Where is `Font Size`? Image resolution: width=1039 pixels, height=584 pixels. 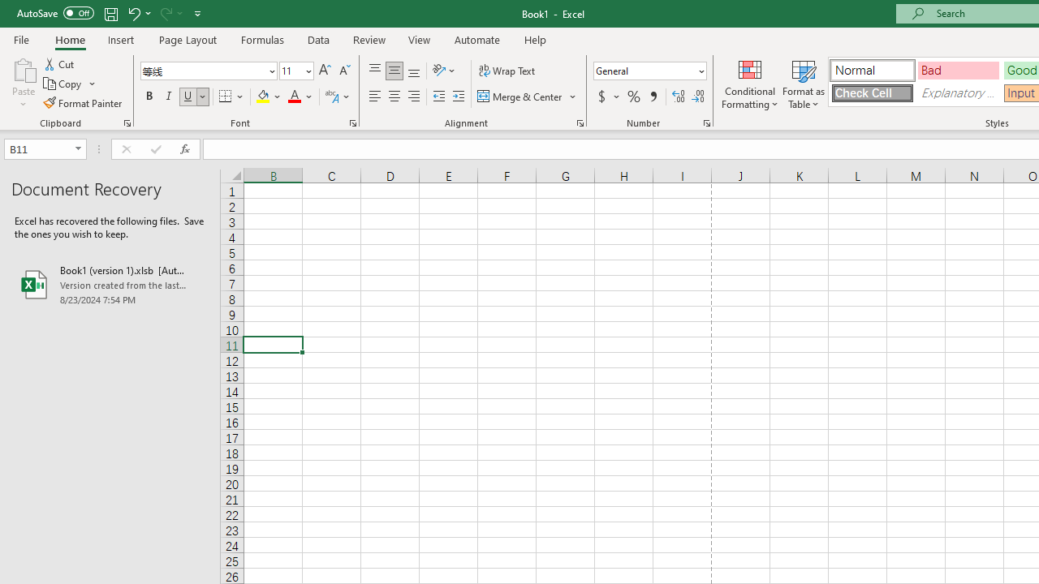
Font Size is located at coordinates (291, 71).